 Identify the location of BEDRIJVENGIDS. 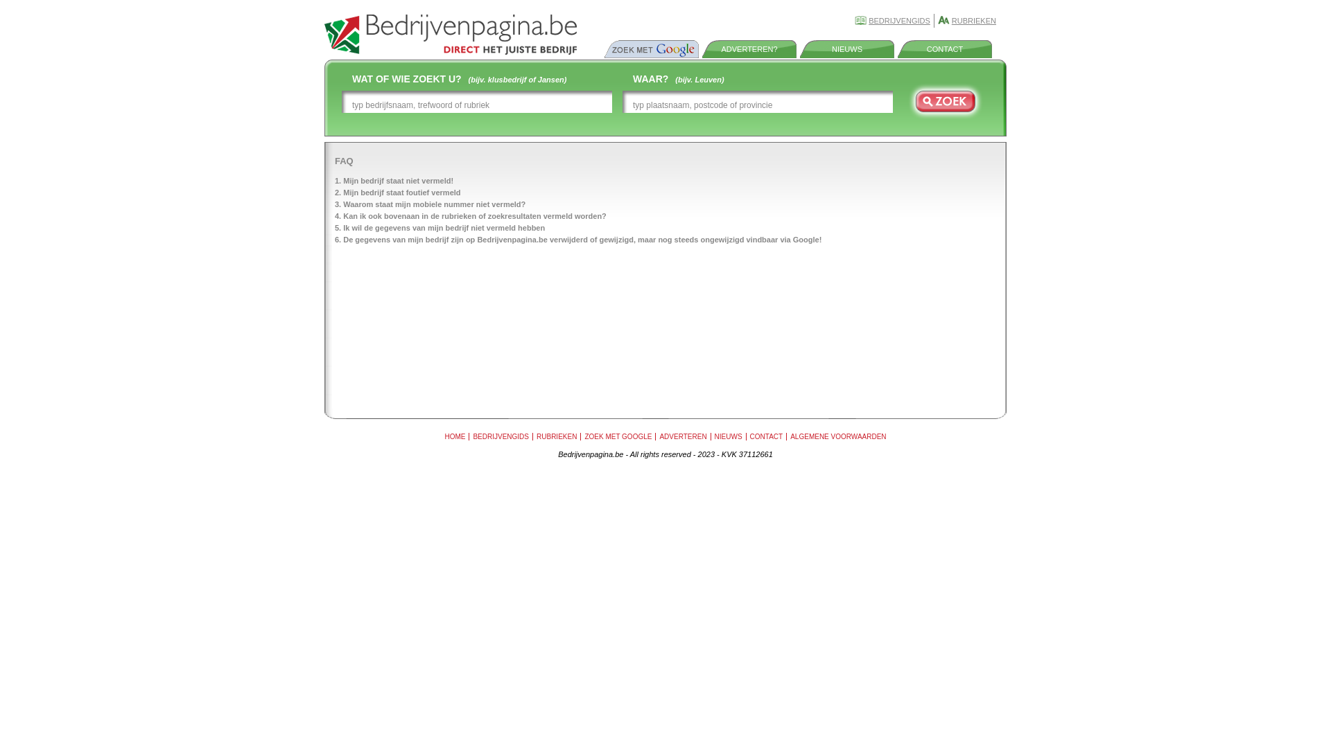
(900, 21).